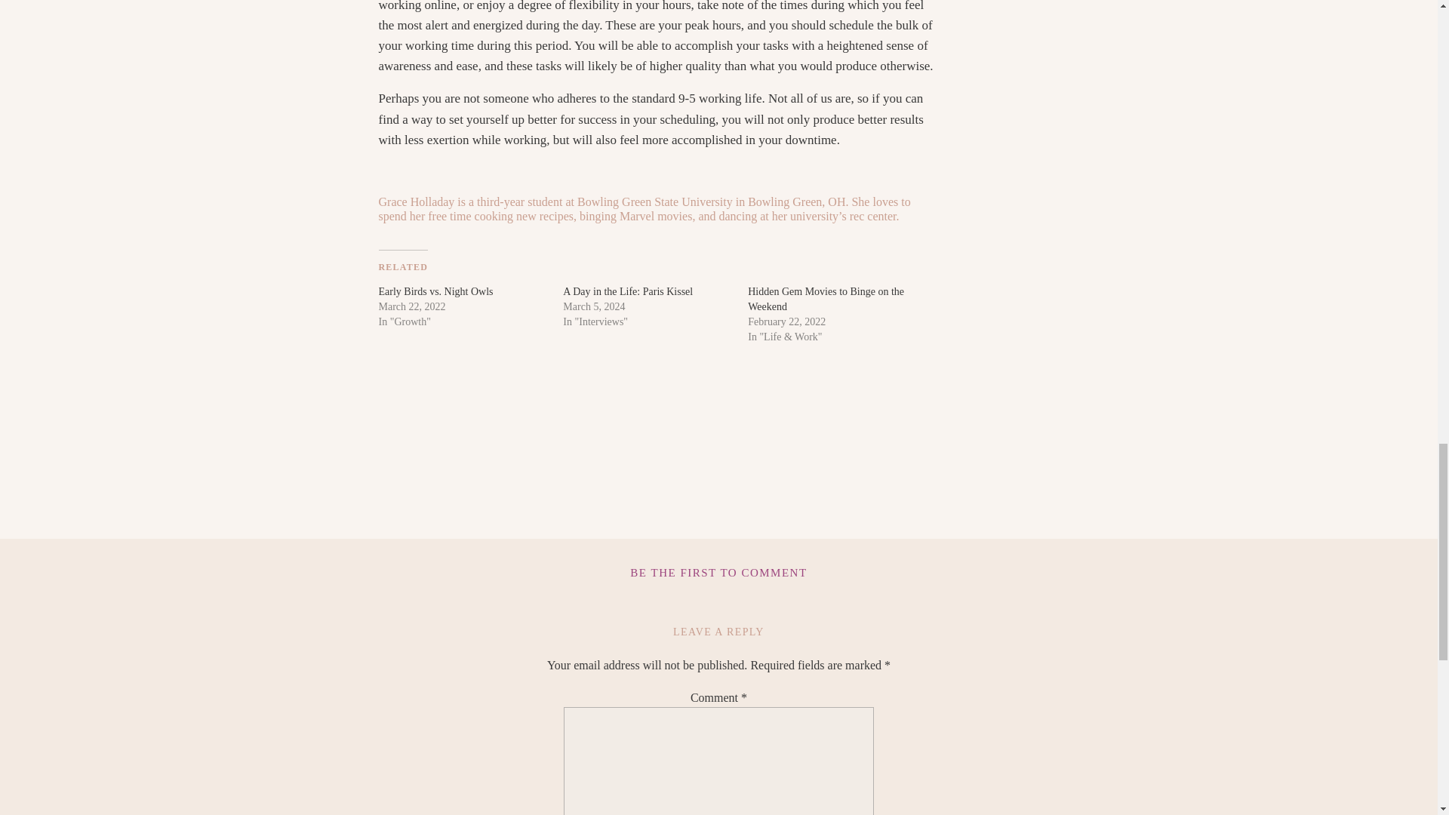 The image size is (1449, 815). What do you see at coordinates (826, 299) in the screenshot?
I see `Hidden Gem Movies to Binge on the Weekend` at bounding box center [826, 299].